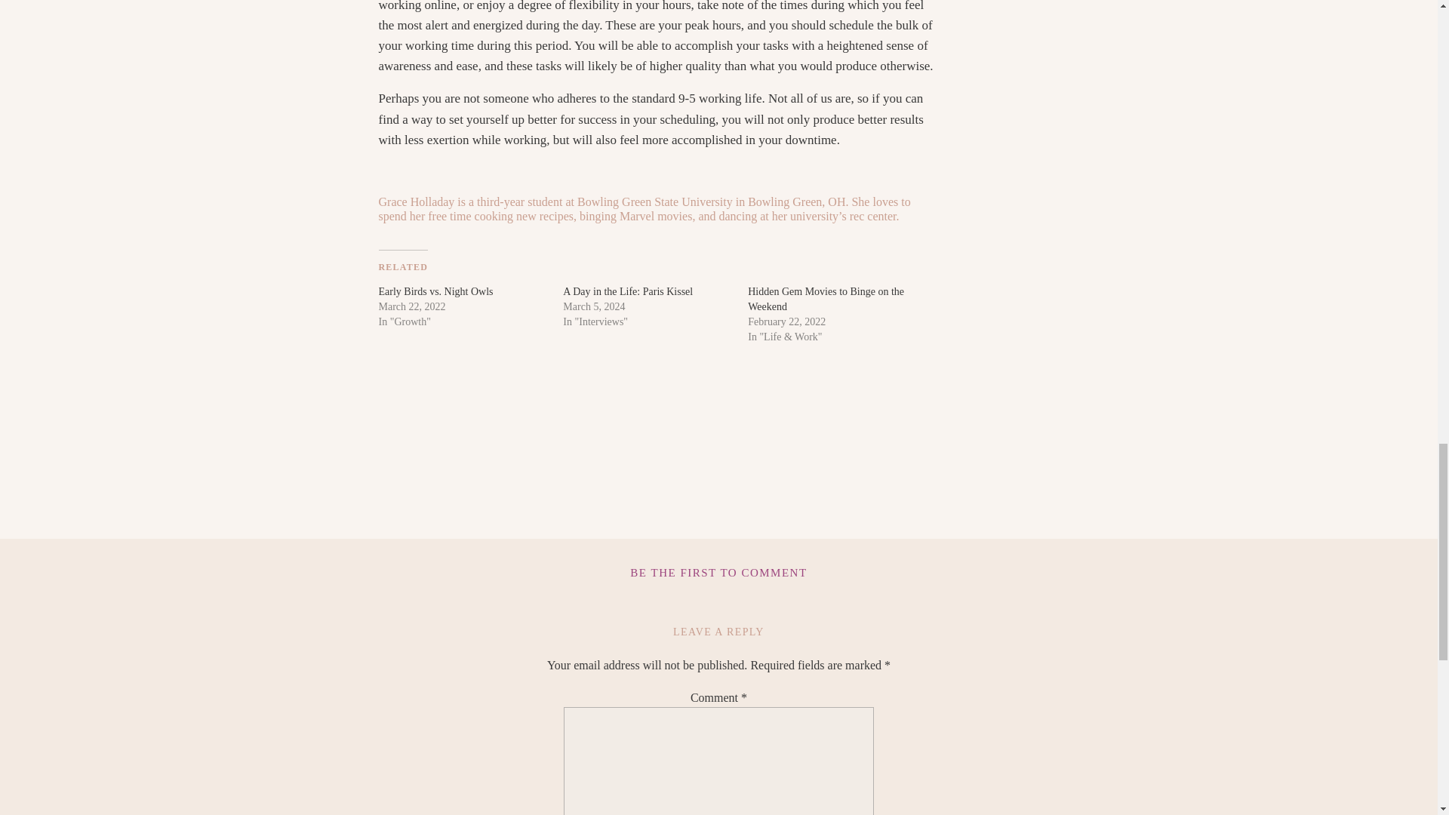 The image size is (1449, 815). What do you see at coordinates (826, 299) in the screenshot?
I see `Hidden Gem Movies to Binge on the Weekend` at bounding box center [826, 299].